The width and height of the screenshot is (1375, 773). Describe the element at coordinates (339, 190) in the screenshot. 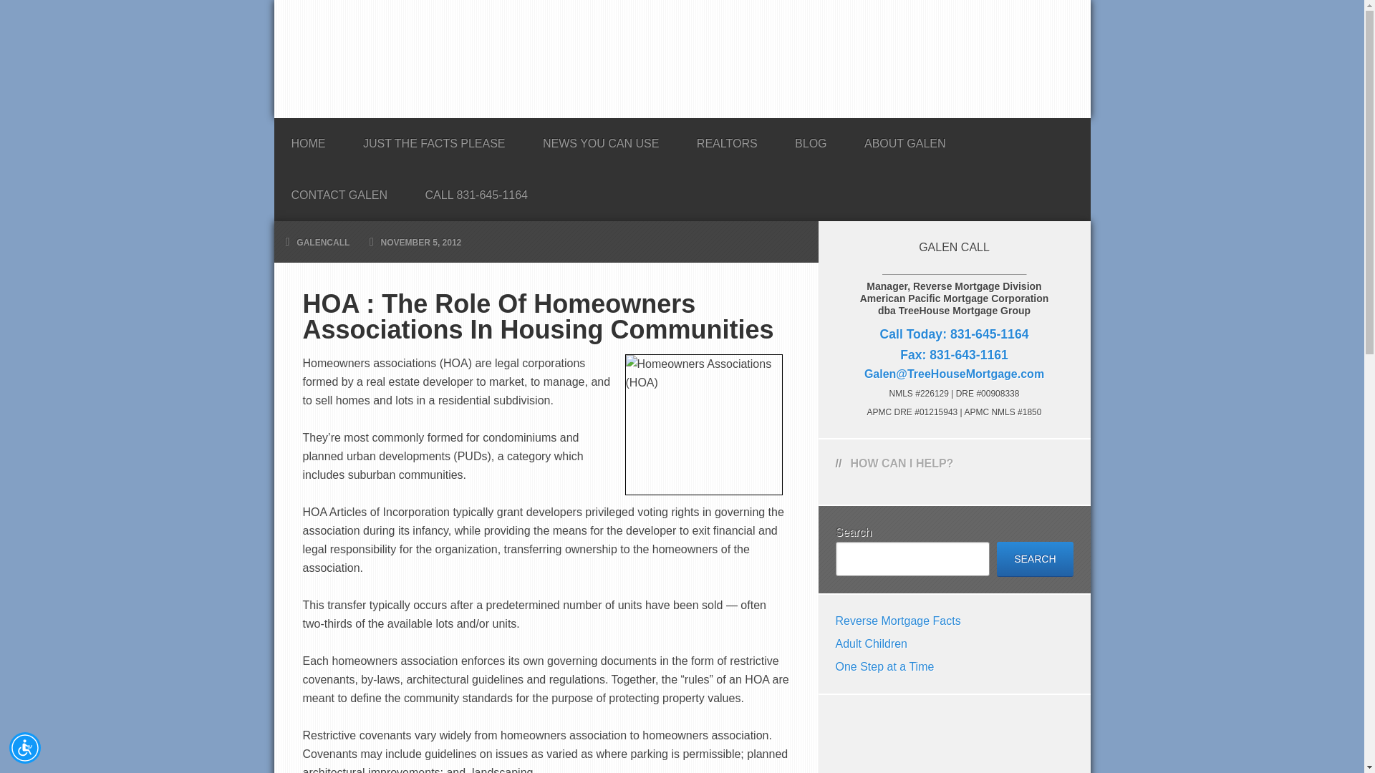

I see `CONTACT GALEN` at that location.